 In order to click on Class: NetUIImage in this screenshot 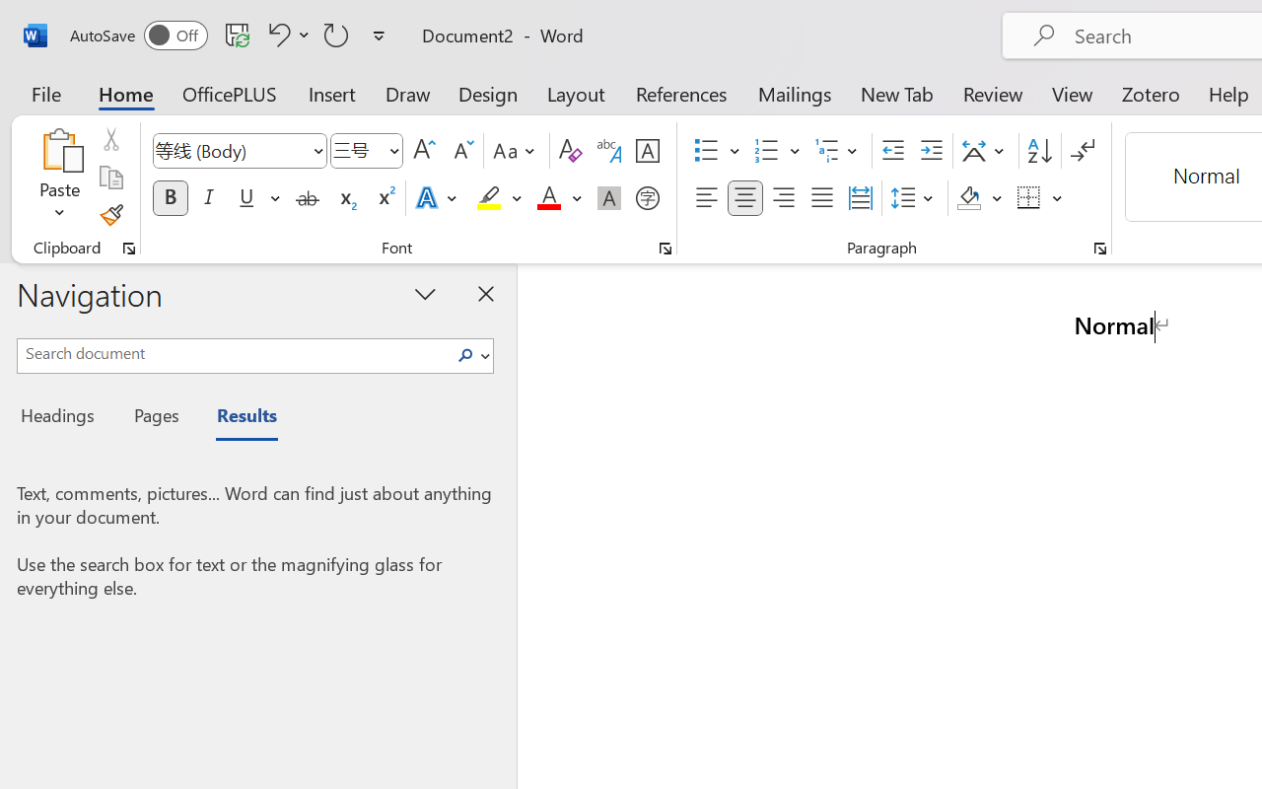, I will do `click(465, 355)`.